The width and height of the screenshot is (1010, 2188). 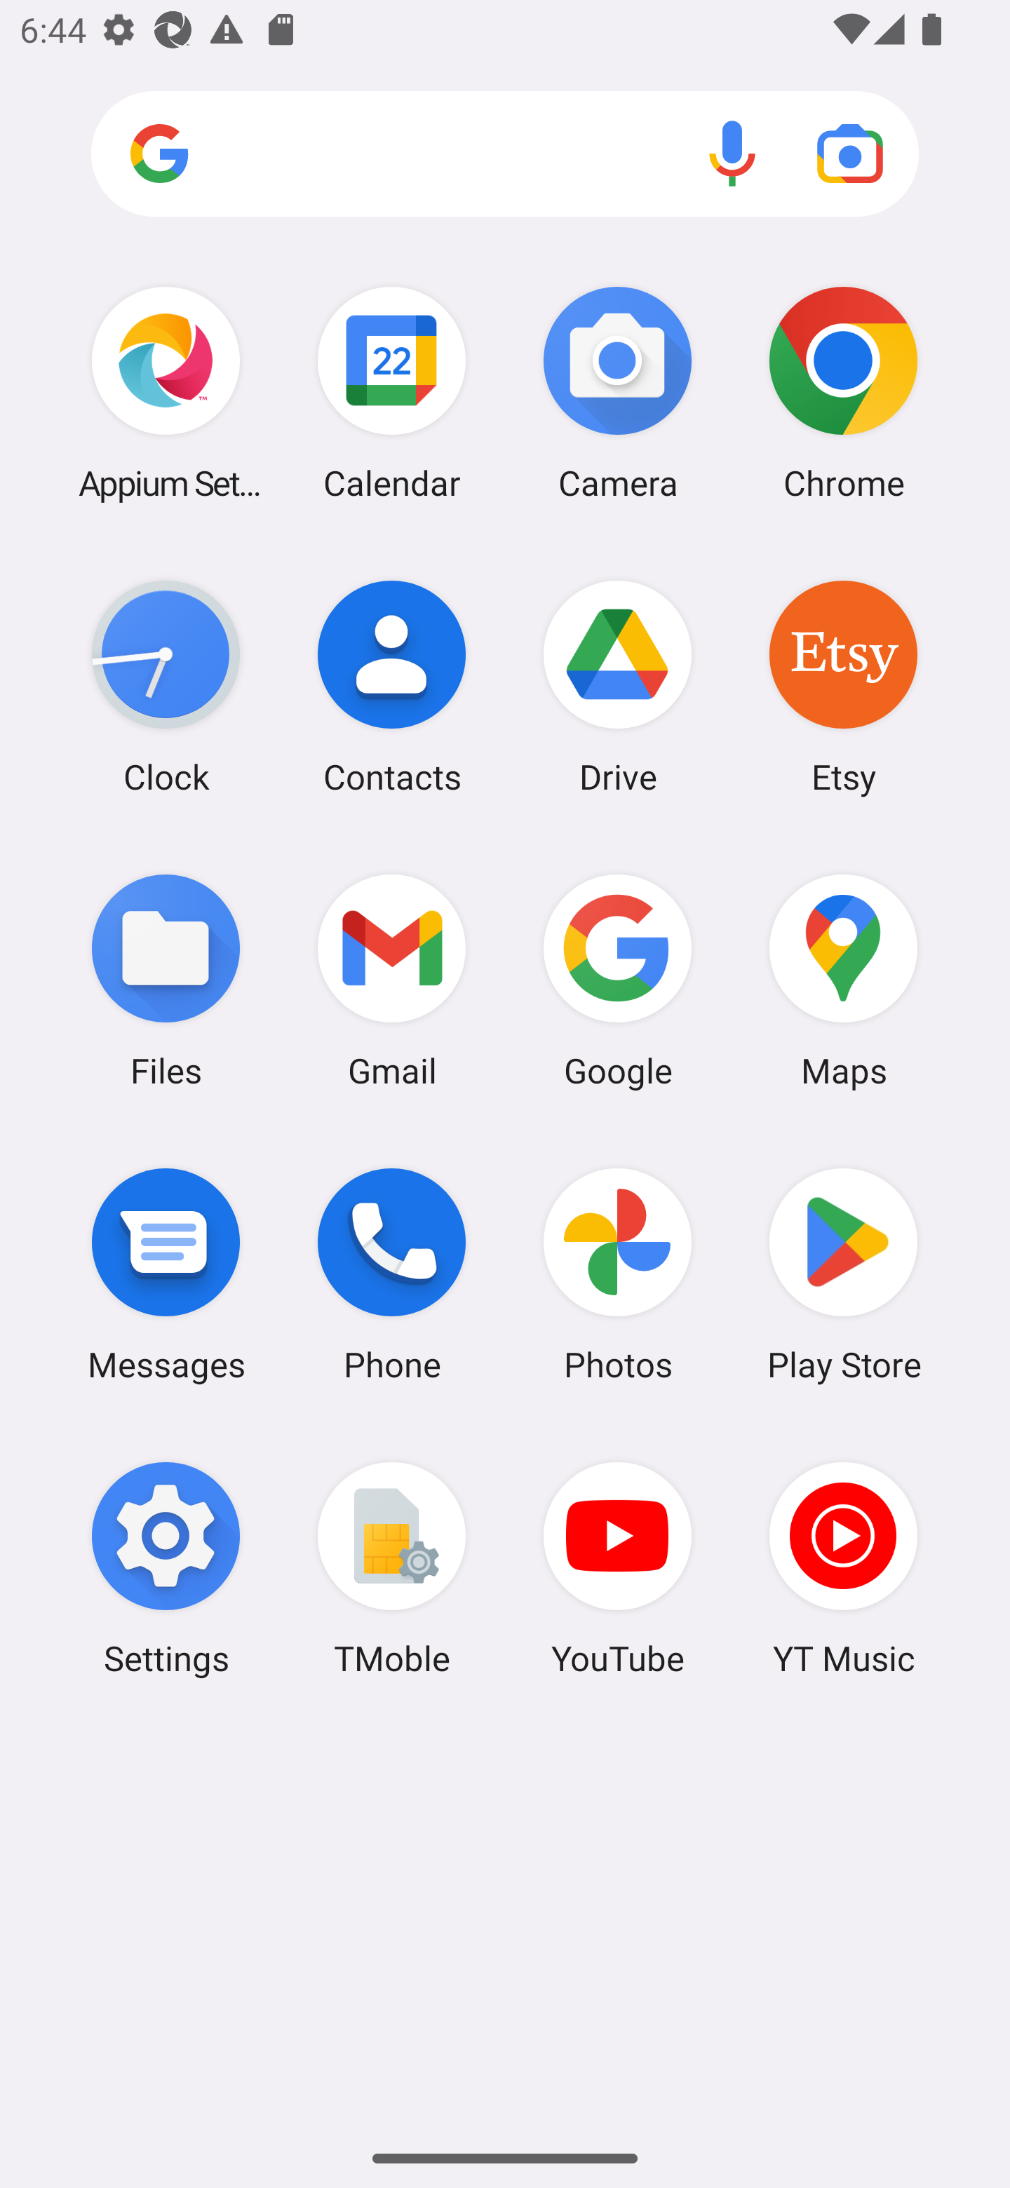 I want to click on TMoble, so click(x=391, y=1569).